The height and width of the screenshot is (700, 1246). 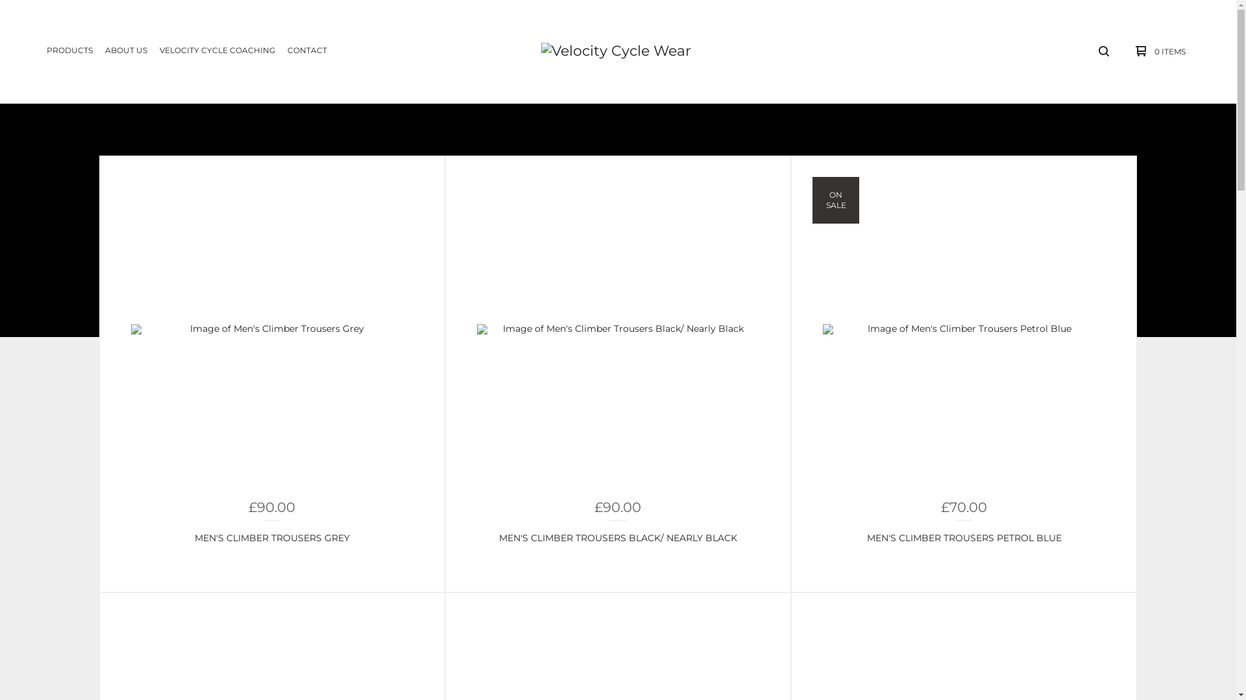 What do you see at coordinates (126, 51) in the screenshot?
I see `ABOUT US` at bounding box center [126, 51].